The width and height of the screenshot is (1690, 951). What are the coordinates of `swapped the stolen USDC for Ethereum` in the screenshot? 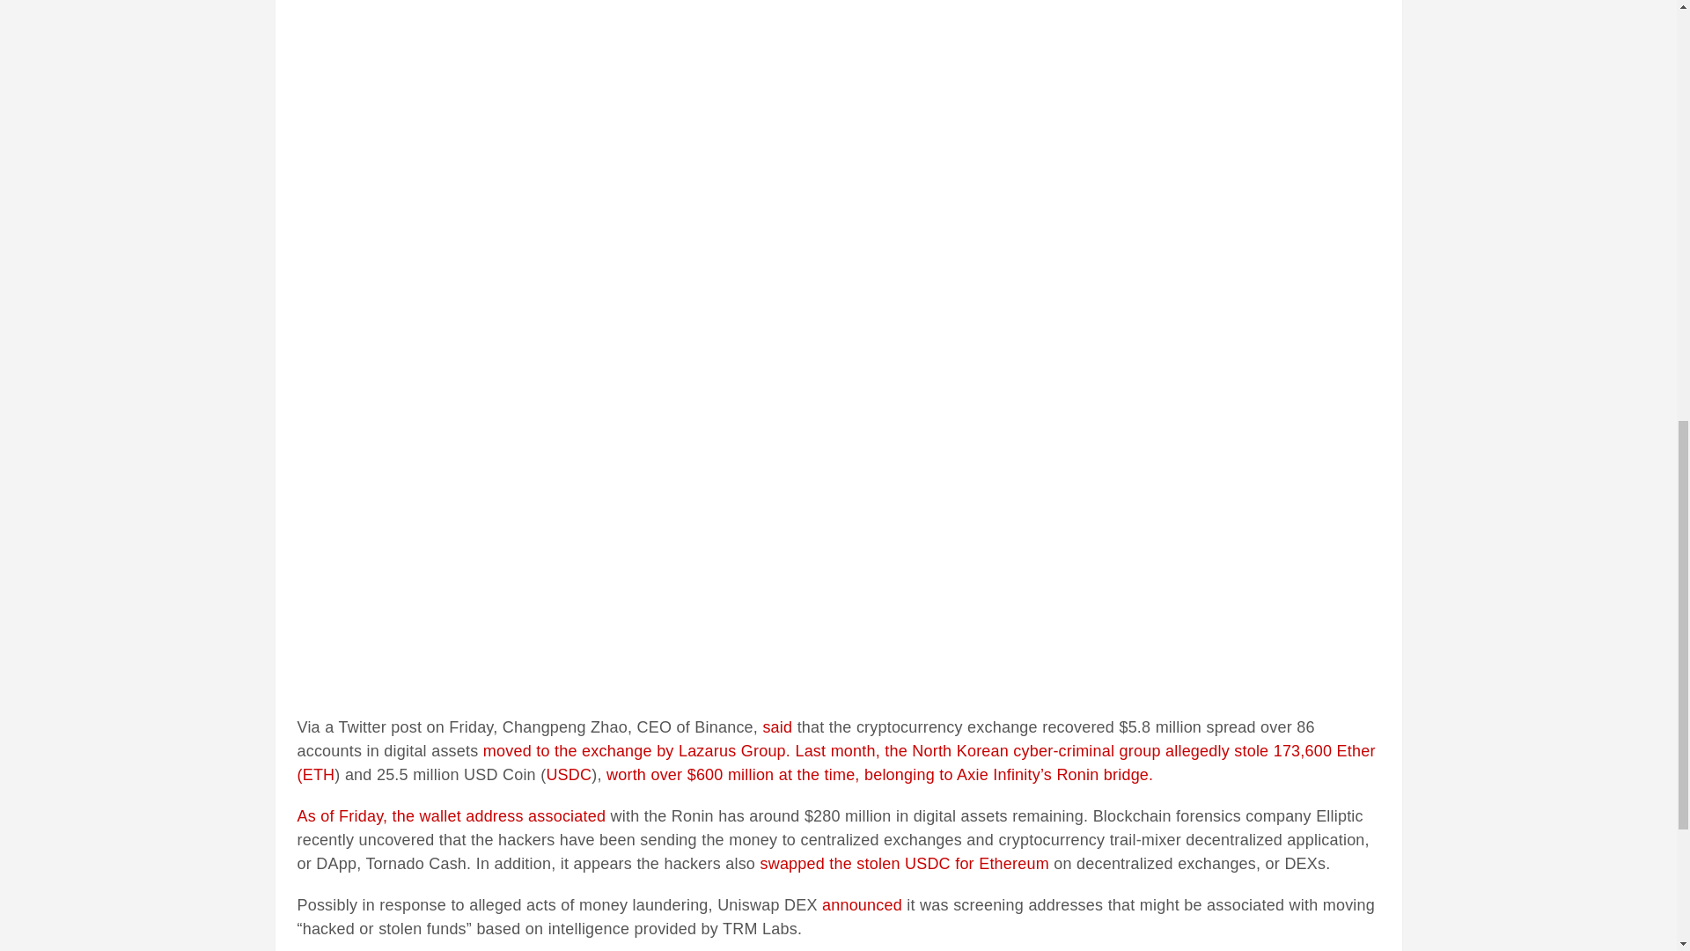 It's located at (903, 863).